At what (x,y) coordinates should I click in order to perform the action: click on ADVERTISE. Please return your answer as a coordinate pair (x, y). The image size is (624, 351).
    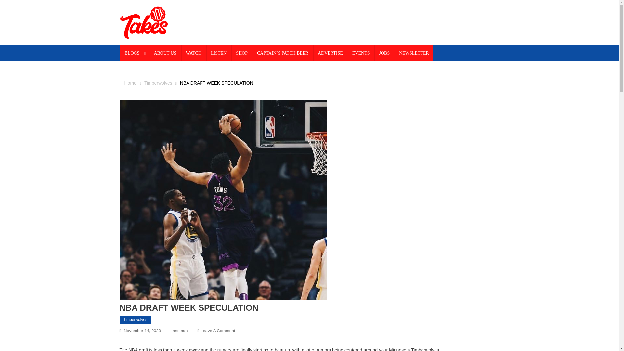
    Looking at the image, I should click on (135, 53).